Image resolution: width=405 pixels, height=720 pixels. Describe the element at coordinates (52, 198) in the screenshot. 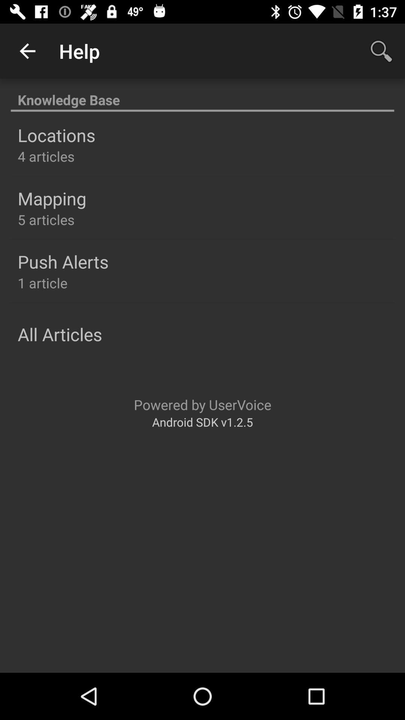

I see `flip until the mapping` at that location.